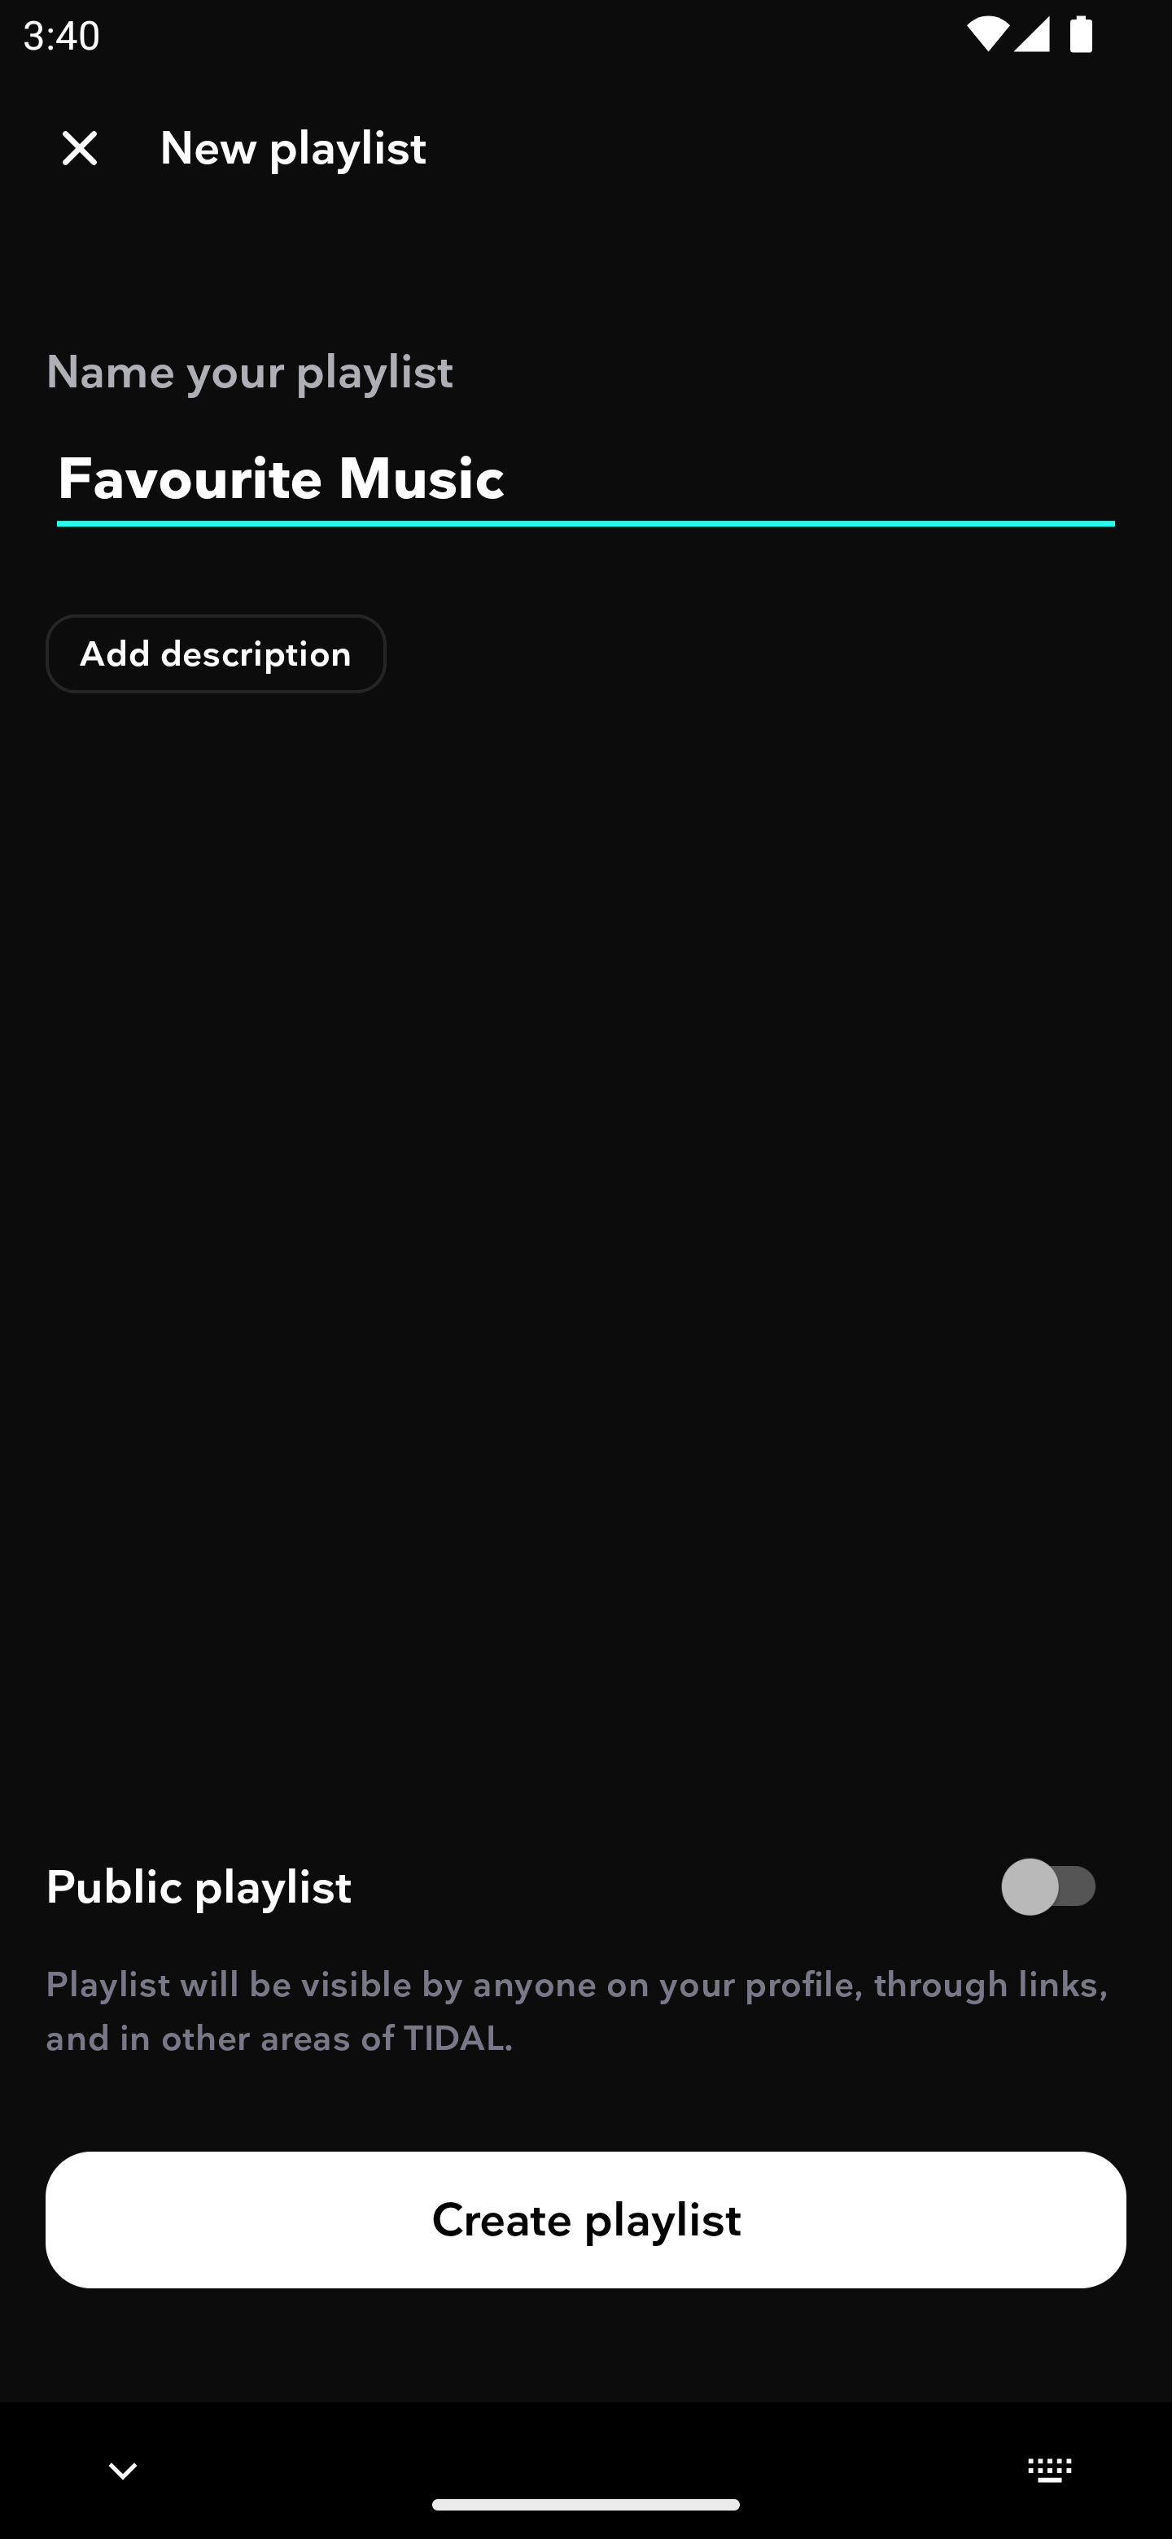  Describe the element at coordinates (216, 653) in the screenshot. I see `Add description` at that location.